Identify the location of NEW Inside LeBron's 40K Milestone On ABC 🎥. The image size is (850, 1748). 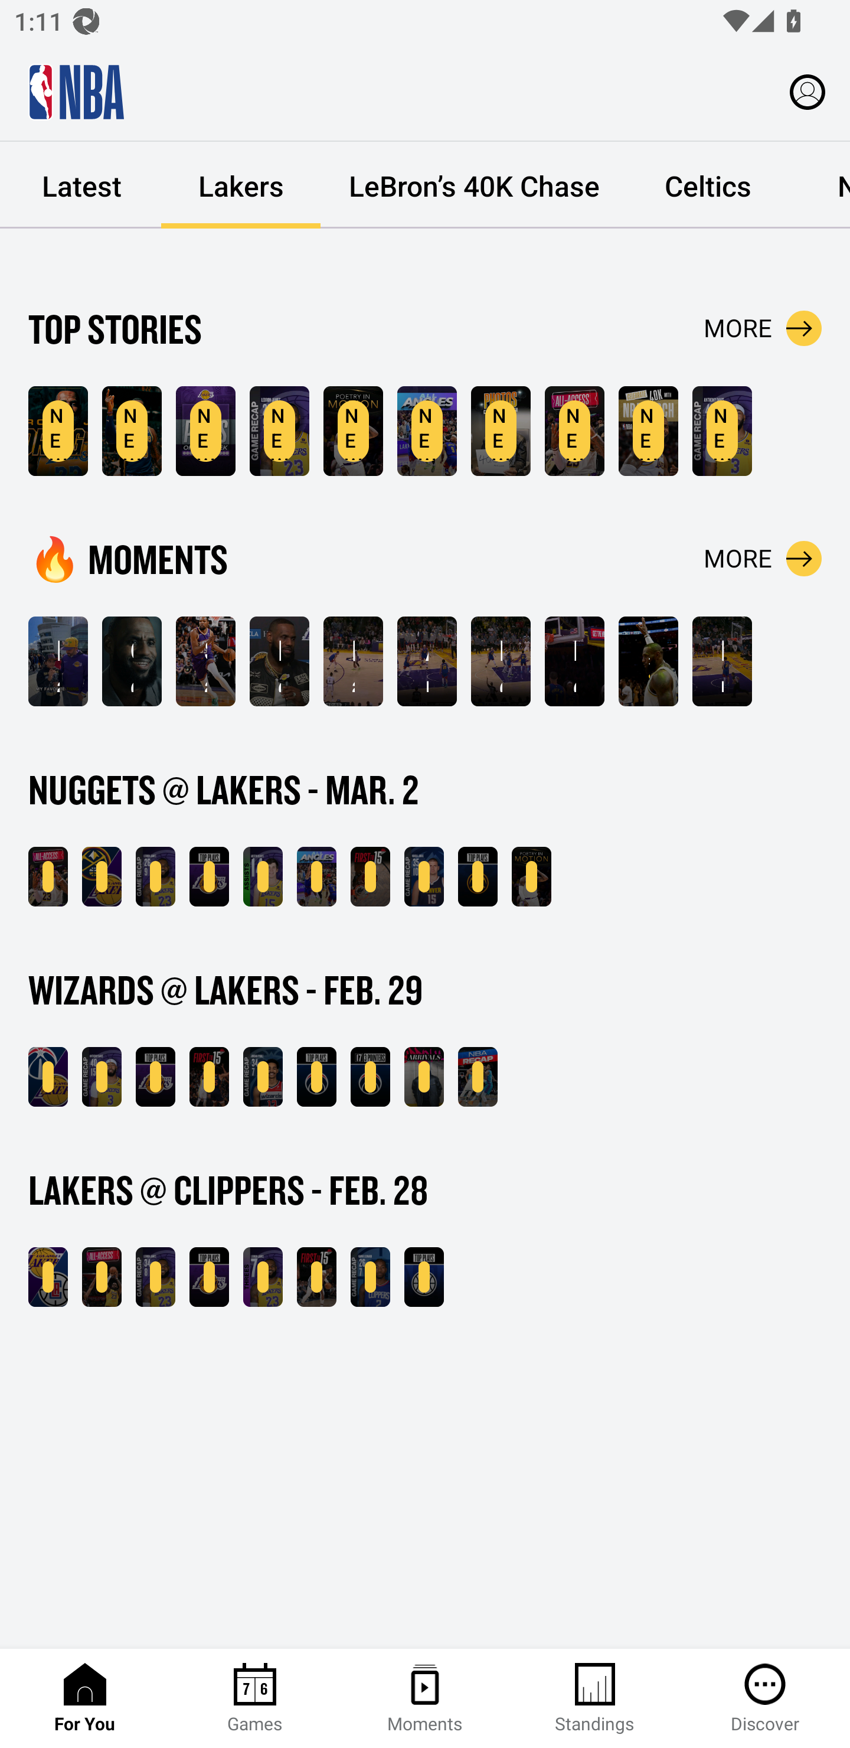
(48, 876).